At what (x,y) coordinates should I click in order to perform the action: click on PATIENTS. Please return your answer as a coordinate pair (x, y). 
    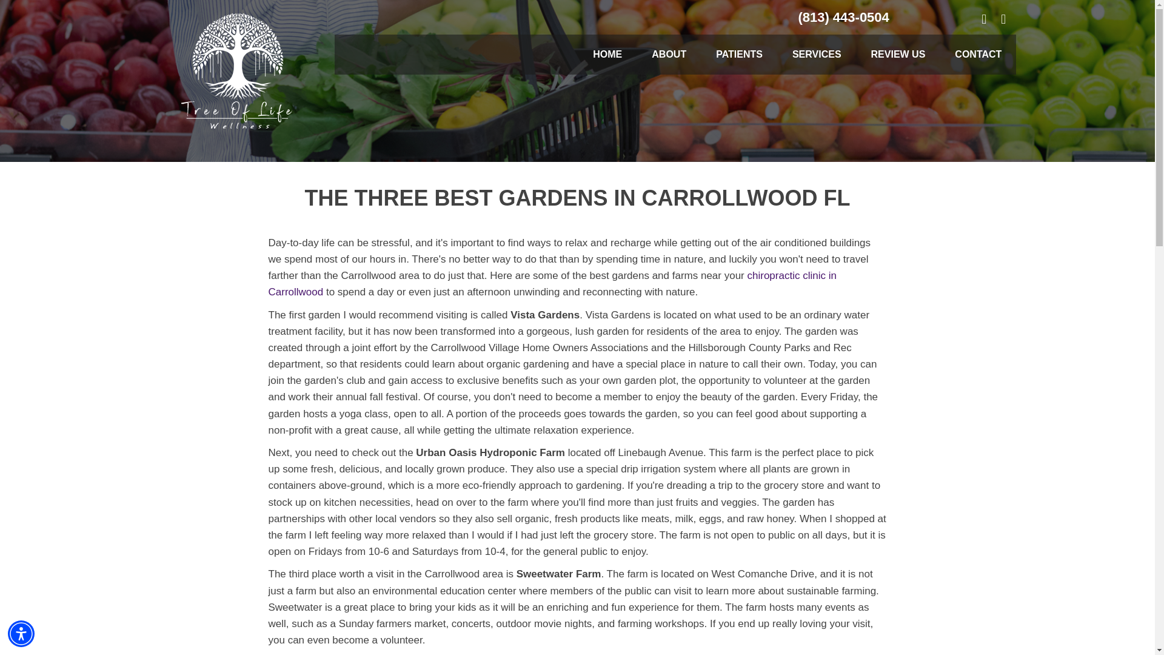
    Looking at the image, I should click on (740, 55).